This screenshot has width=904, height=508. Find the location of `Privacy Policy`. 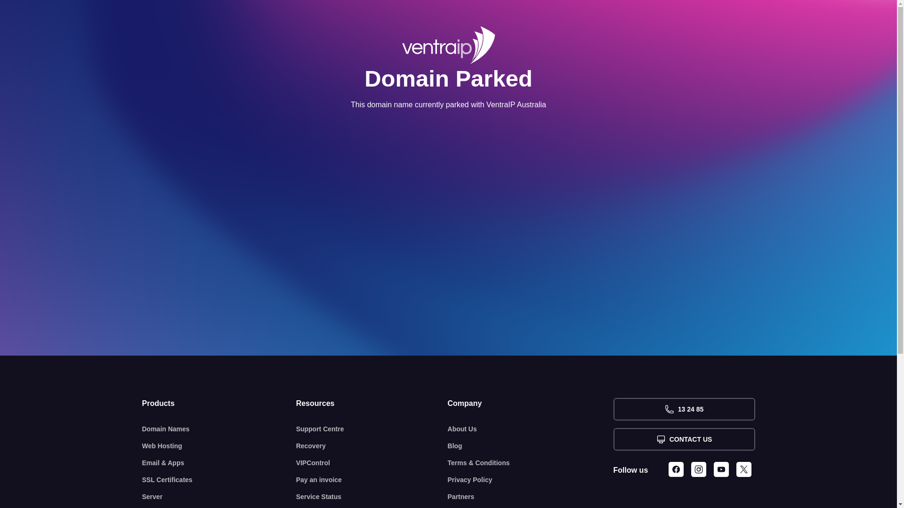

Privacy Policy is located at coordinates (531, 480).